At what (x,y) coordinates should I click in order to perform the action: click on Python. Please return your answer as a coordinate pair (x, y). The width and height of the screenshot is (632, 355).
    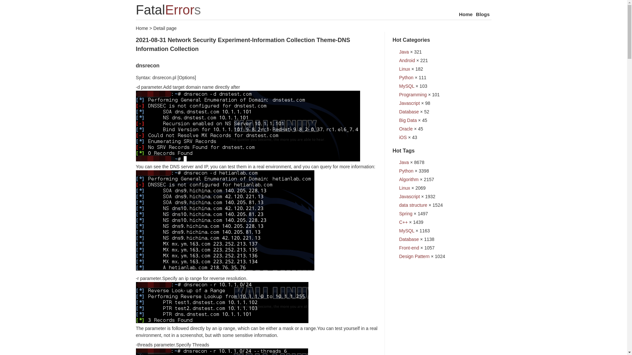
    Looking at the image, I should click on (406, 171).